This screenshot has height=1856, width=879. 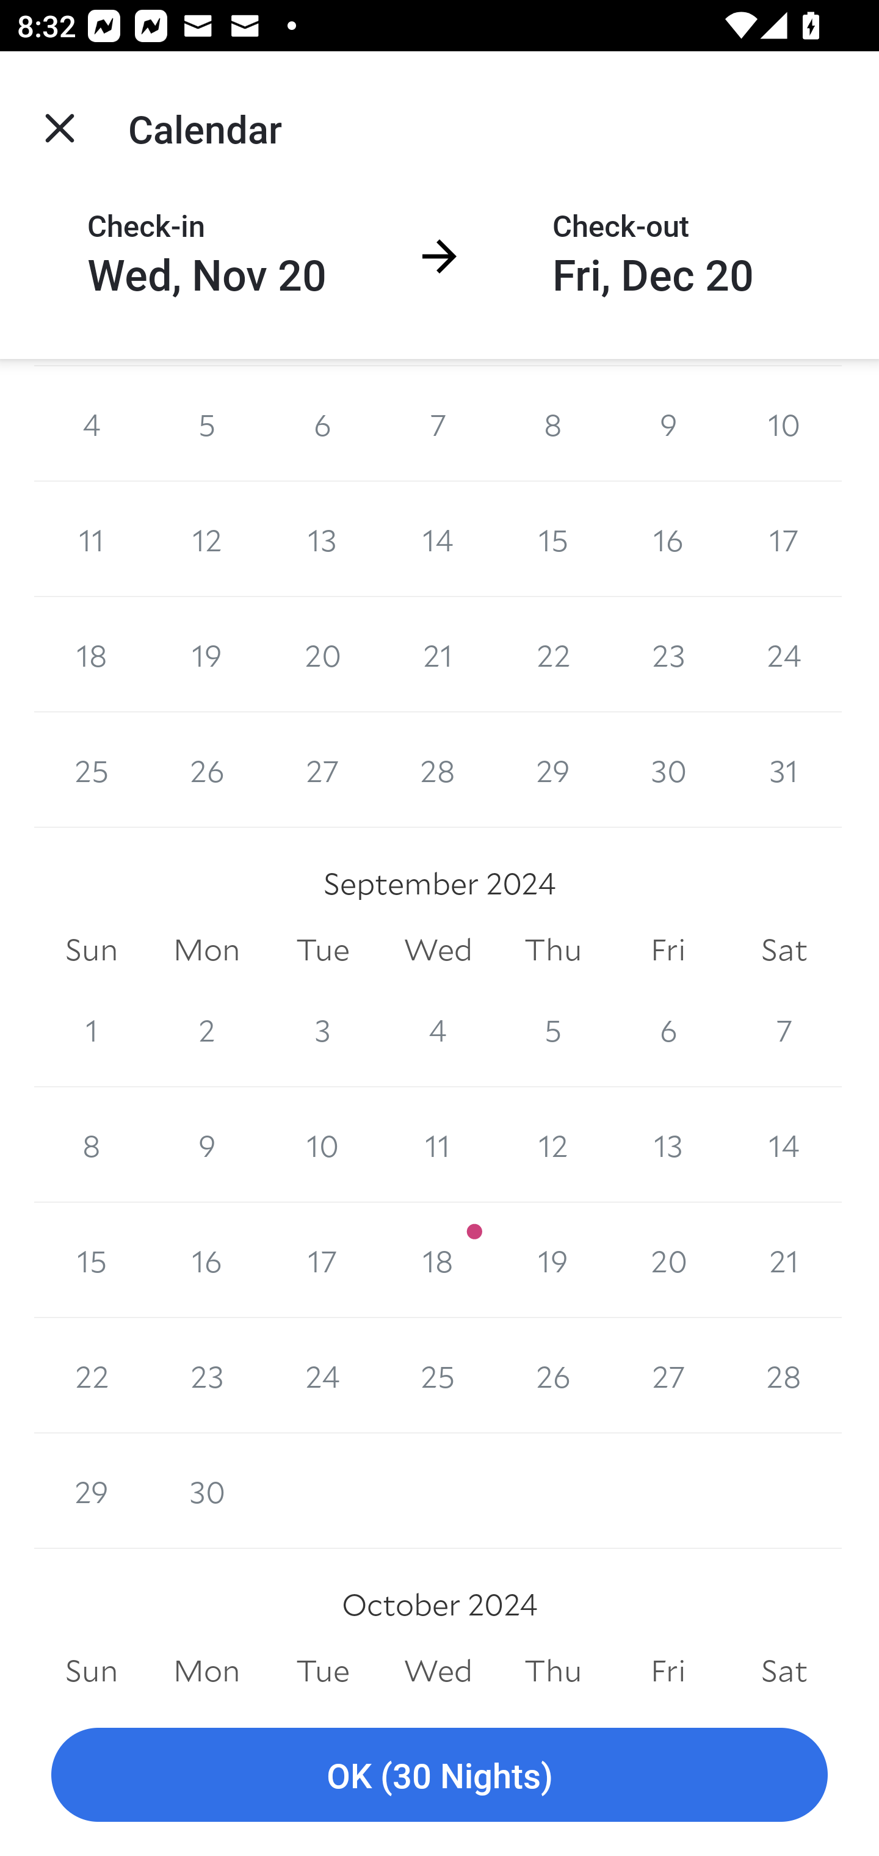 What do you see at coordinates (92, 1029) in the screenshot?
I see `1 1 September 2024` at bounding box center [92, 1029].